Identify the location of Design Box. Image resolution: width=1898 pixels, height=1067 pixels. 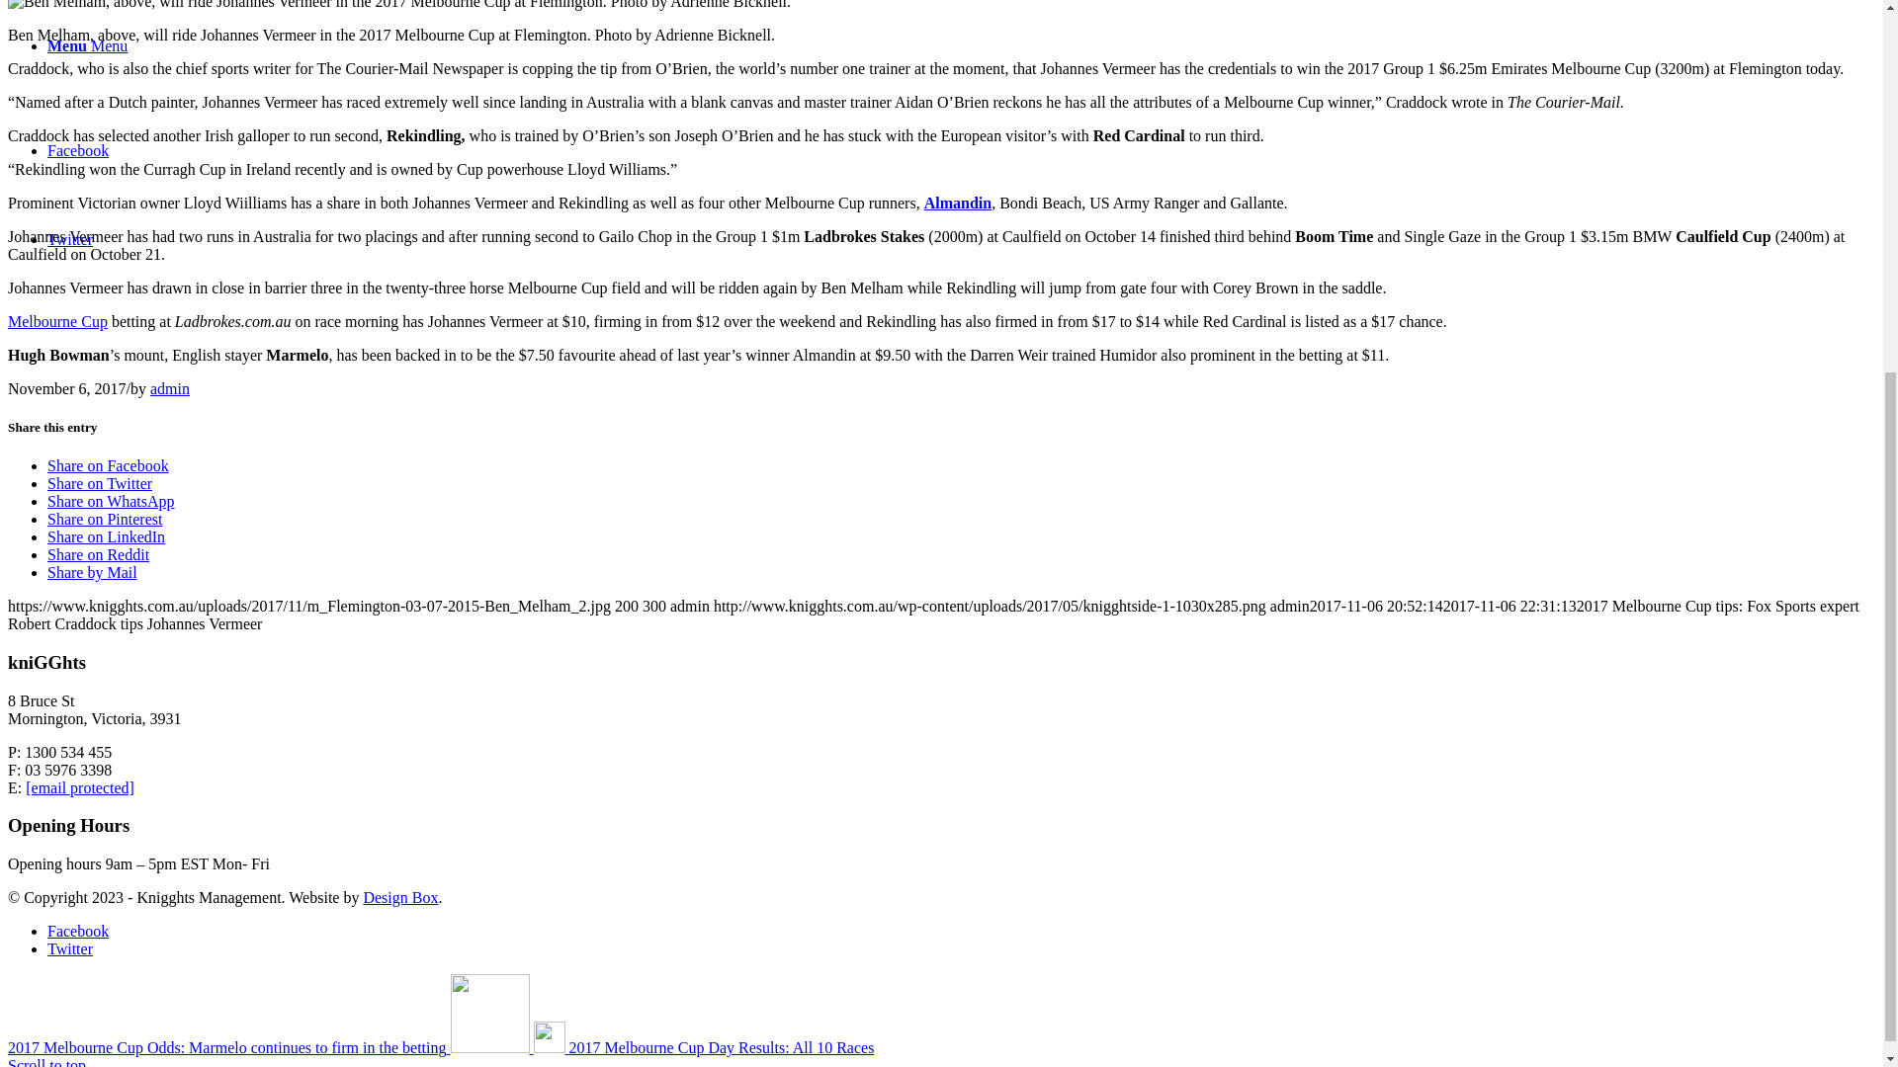
(399, 897).